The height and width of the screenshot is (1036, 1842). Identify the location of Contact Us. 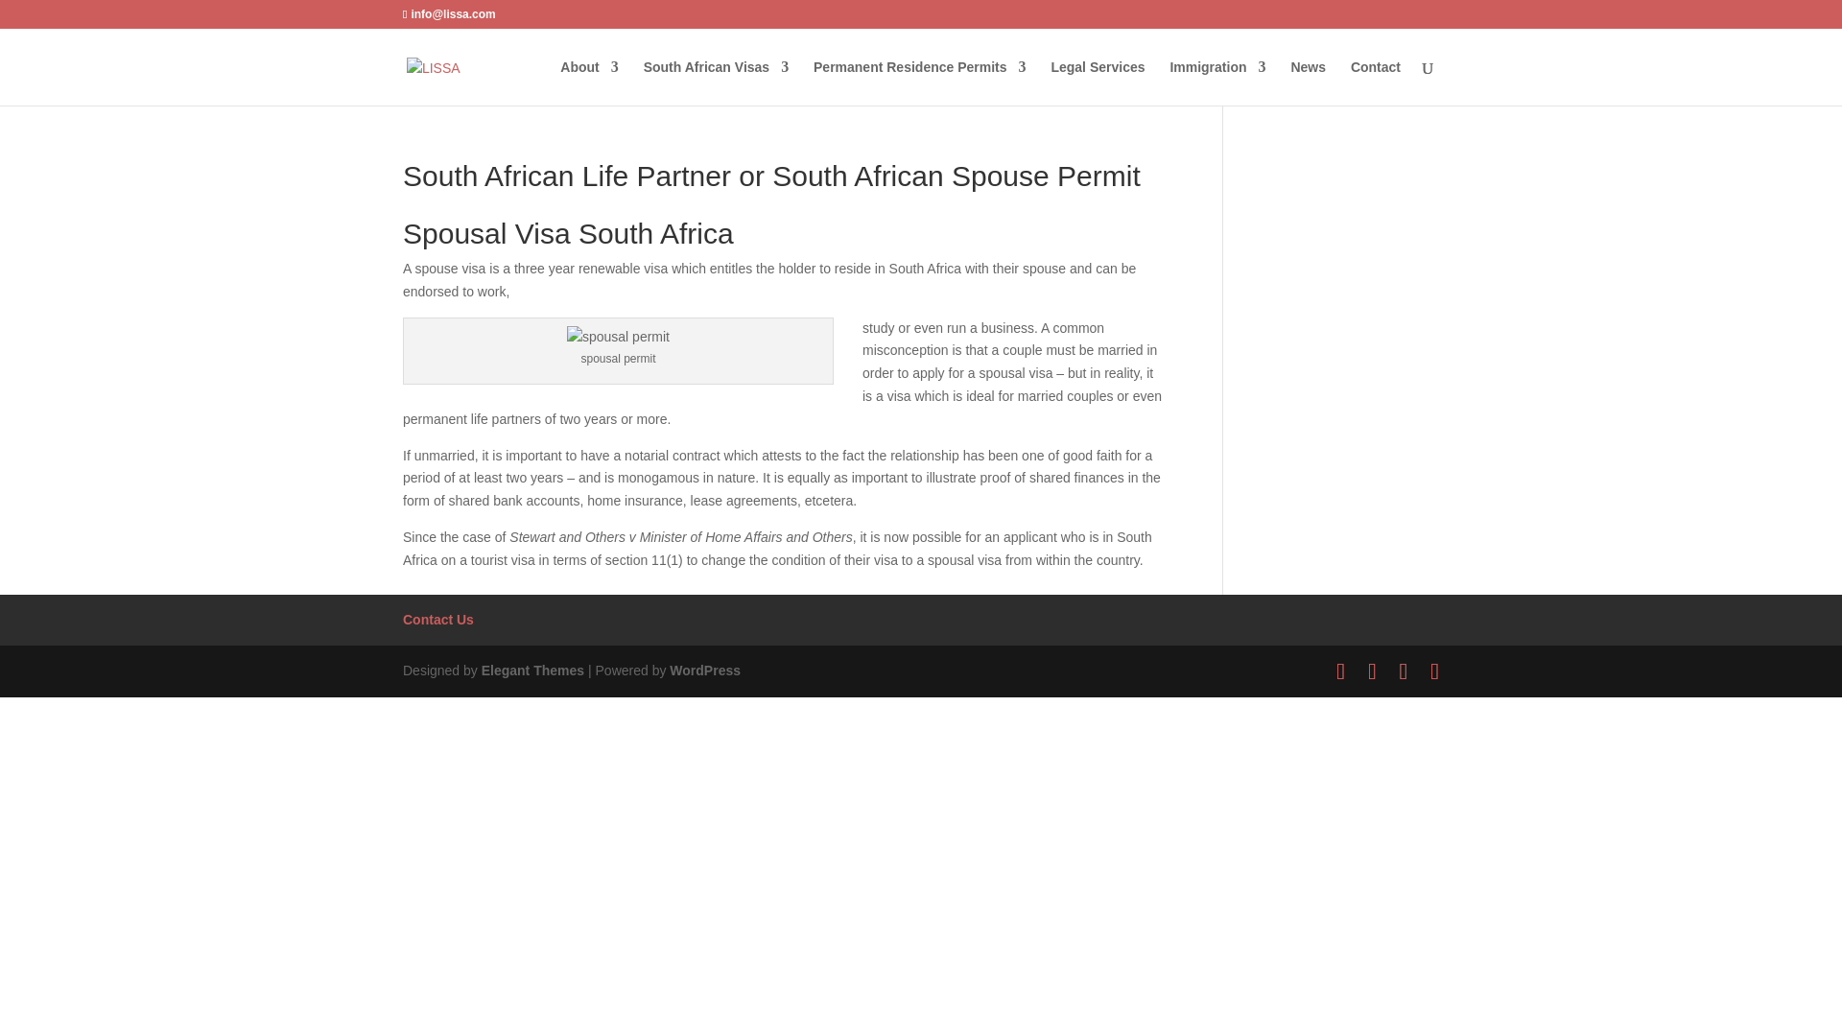
(437, 620).